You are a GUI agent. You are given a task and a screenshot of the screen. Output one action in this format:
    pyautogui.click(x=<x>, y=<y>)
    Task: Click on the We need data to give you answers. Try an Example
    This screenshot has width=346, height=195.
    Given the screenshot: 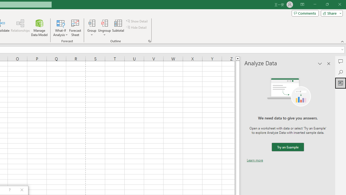 What is the action you would take?
    pyautogui.click(x=288, y=147)
    